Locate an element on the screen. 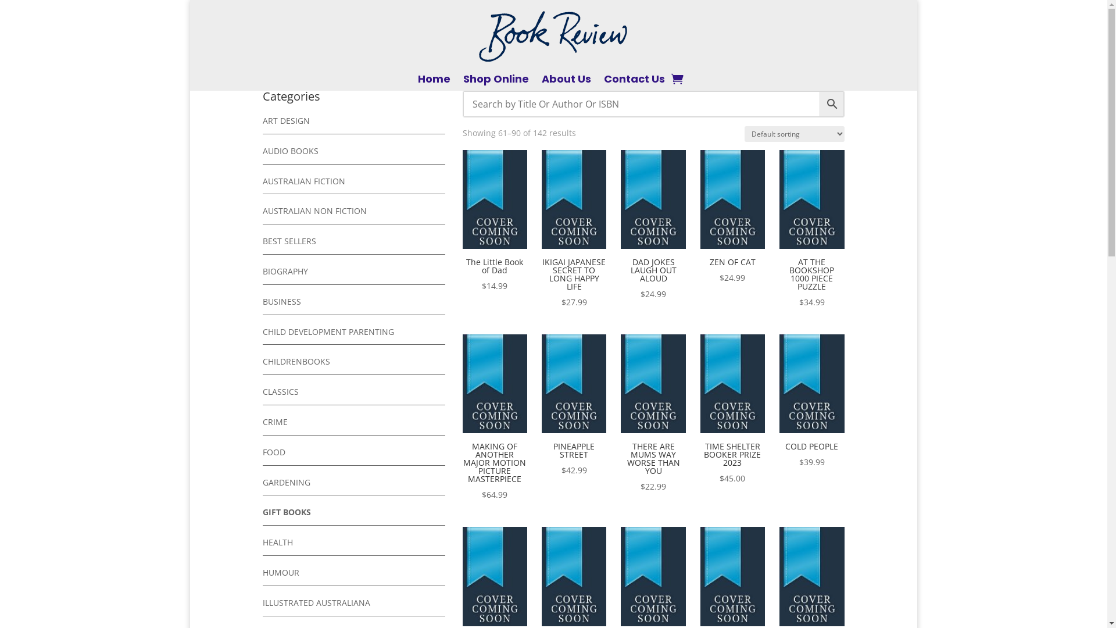 This screenshot has width=1116, height=628. GARDENING is located at coordinates (287, 483).